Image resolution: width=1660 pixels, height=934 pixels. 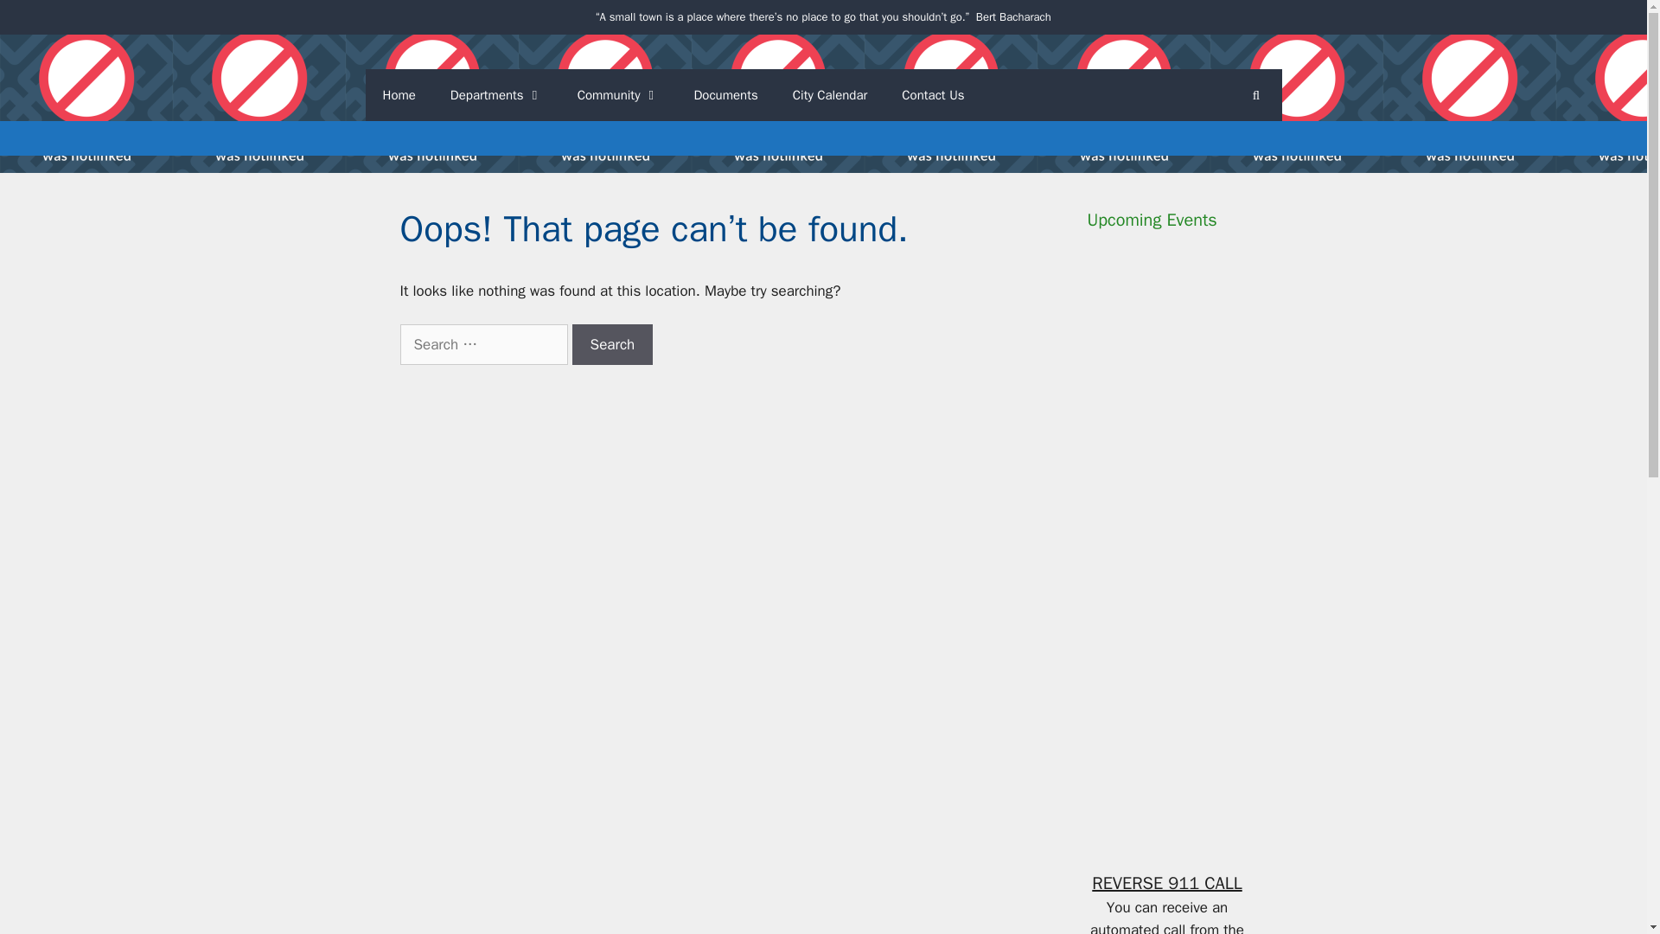 What do you see at coordinates (830, 95) in the screenshot?
I see `City Calendar` at bounding box center [830, 95].